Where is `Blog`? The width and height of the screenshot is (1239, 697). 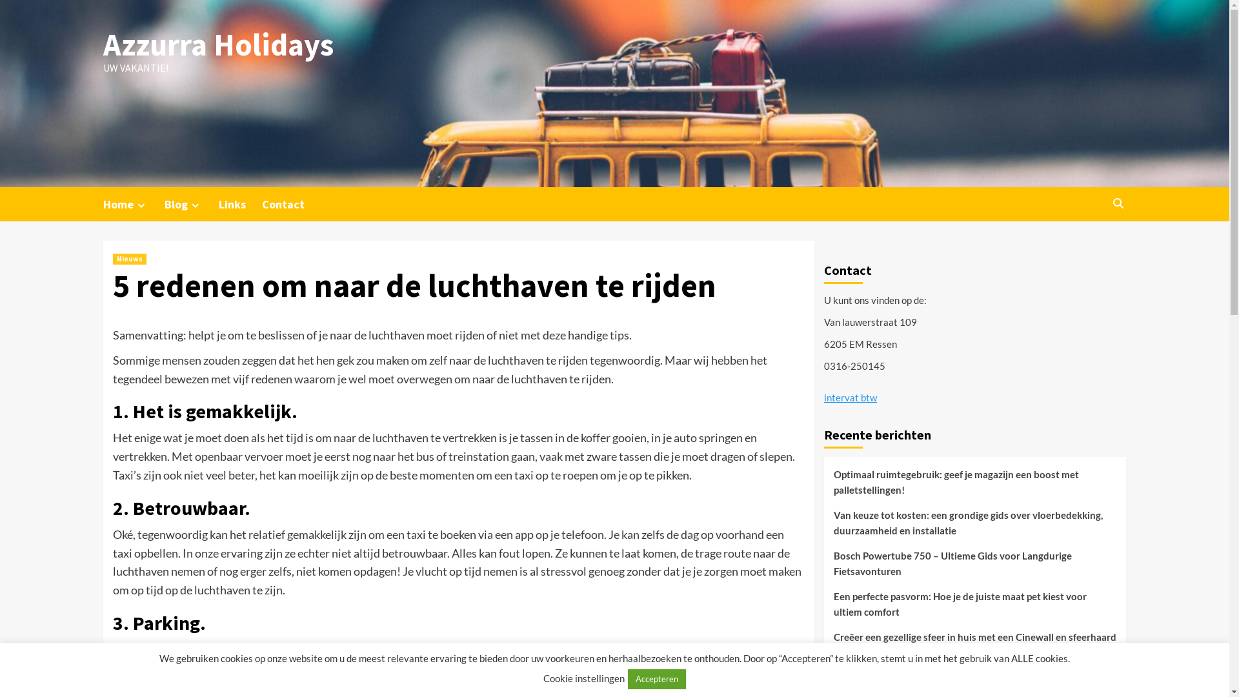
Blog is located at coordinates (192, 204).